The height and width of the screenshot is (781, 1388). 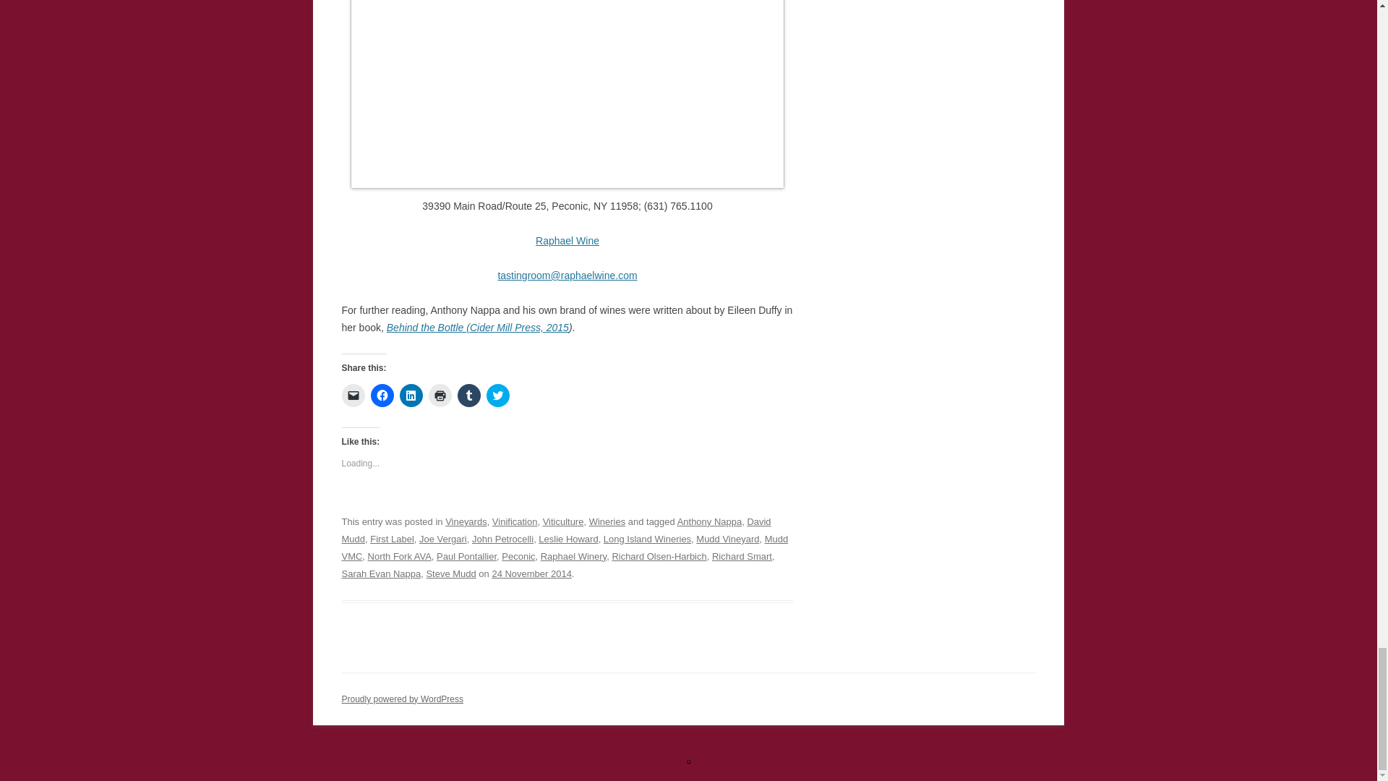 What do you see at coordinates (531, 574) in the screenshot?
I see `20:00` at bounding box center [531, 574].